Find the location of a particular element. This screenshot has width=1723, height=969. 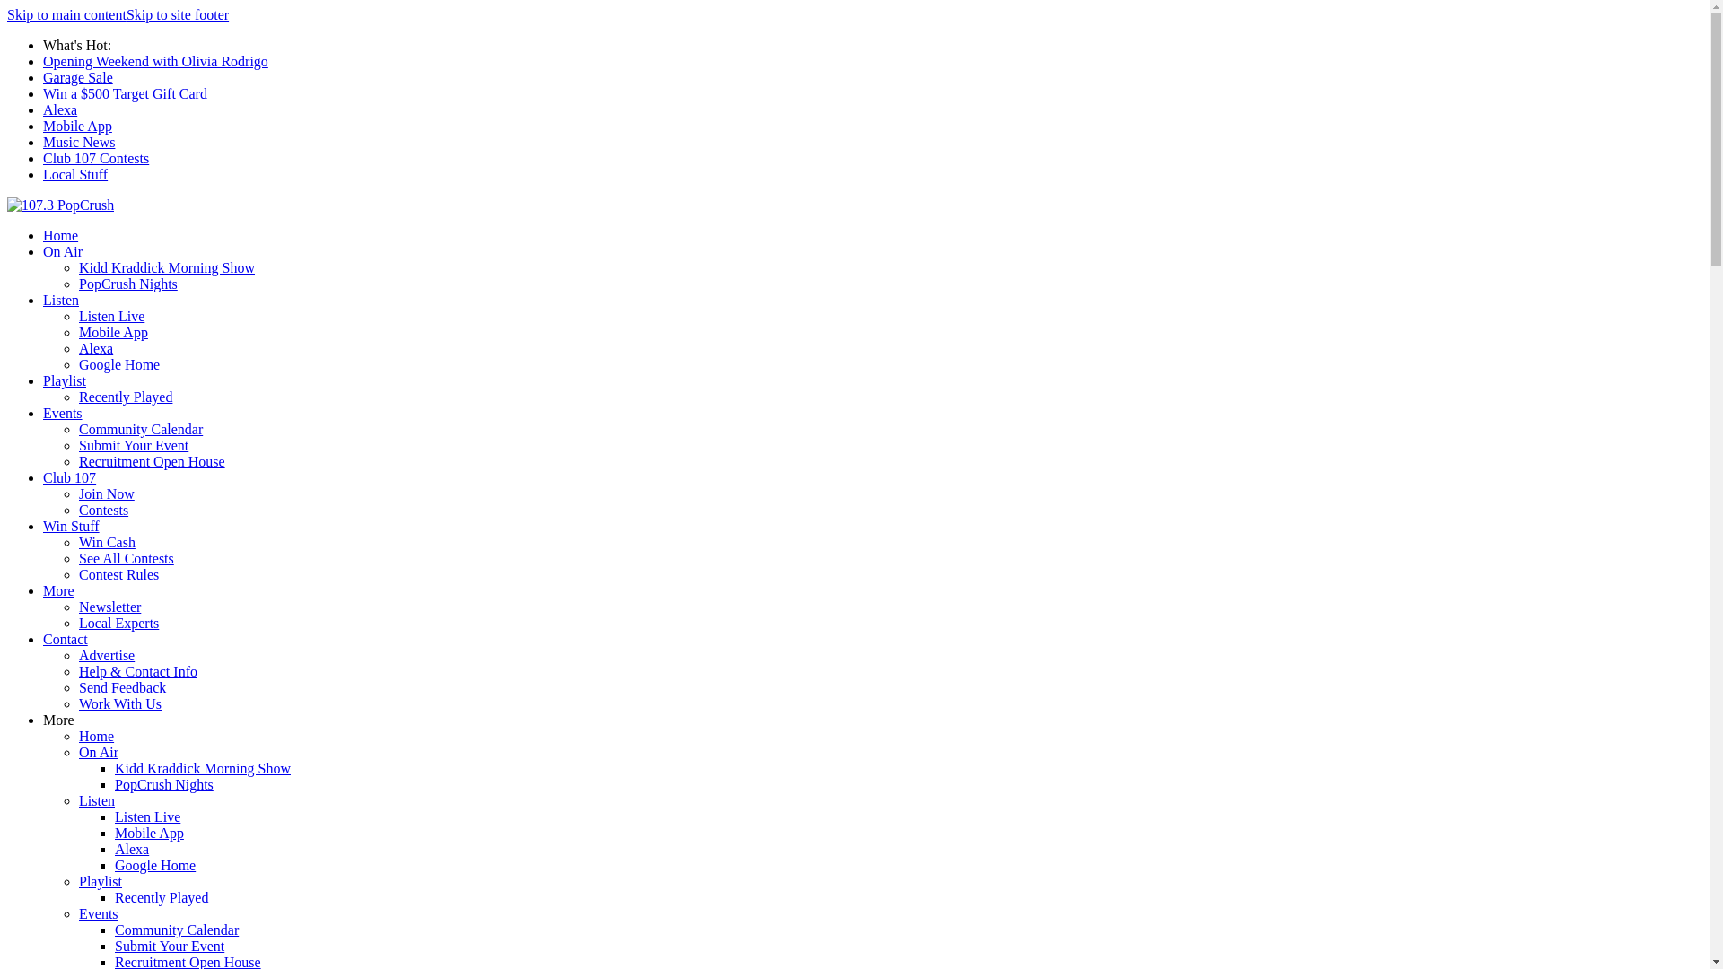

Listen Live is located at coordinates (111, 316).